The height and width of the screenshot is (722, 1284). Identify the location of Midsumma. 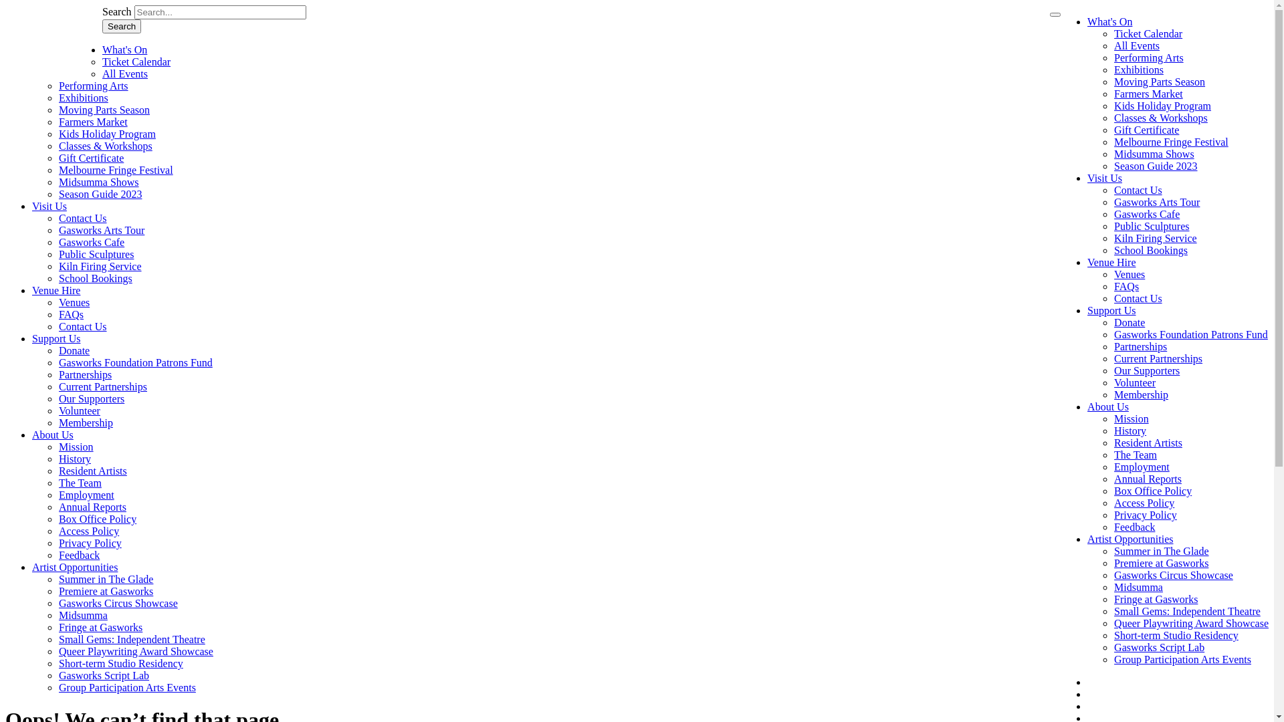
(1138, 587).